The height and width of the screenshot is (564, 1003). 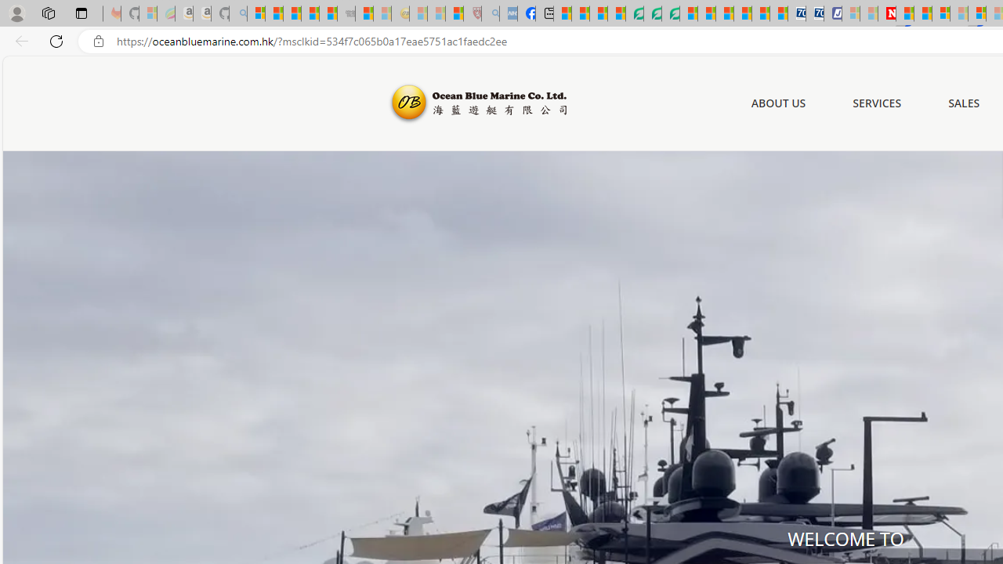 What do you see at coordinates (887, 14) in the screenshot?
I see `Latest Politics News & Archive | Newsweek.com` at bounding box center [887, 14].